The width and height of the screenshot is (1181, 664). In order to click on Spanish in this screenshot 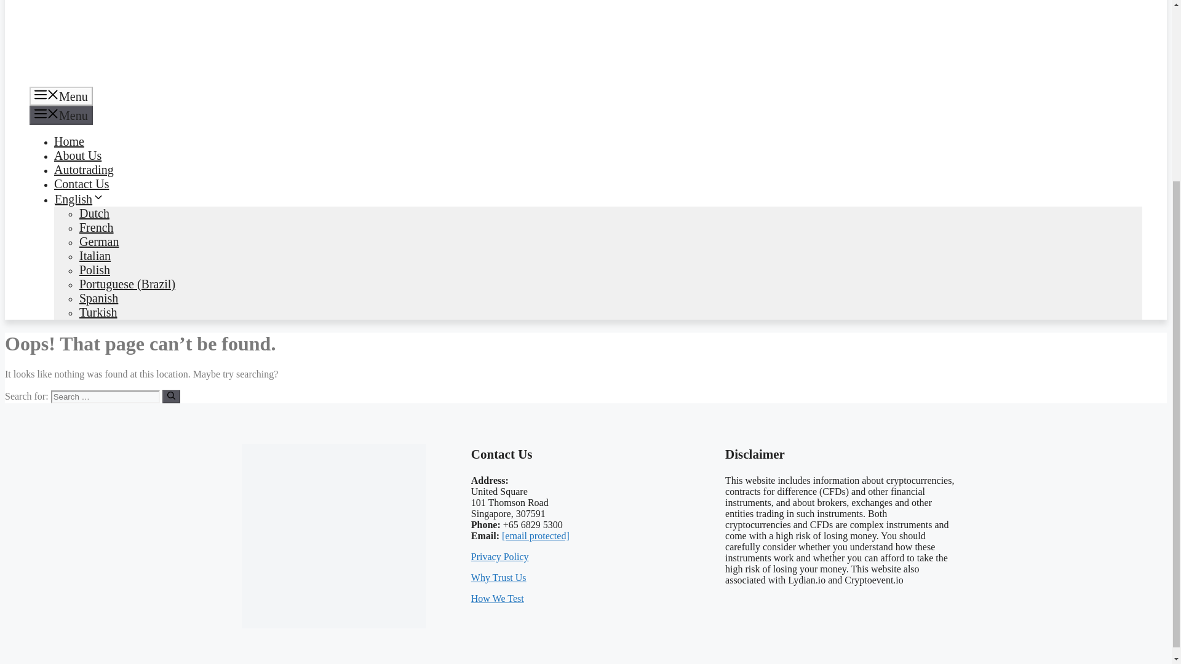, I will do `click(98, 298)`.